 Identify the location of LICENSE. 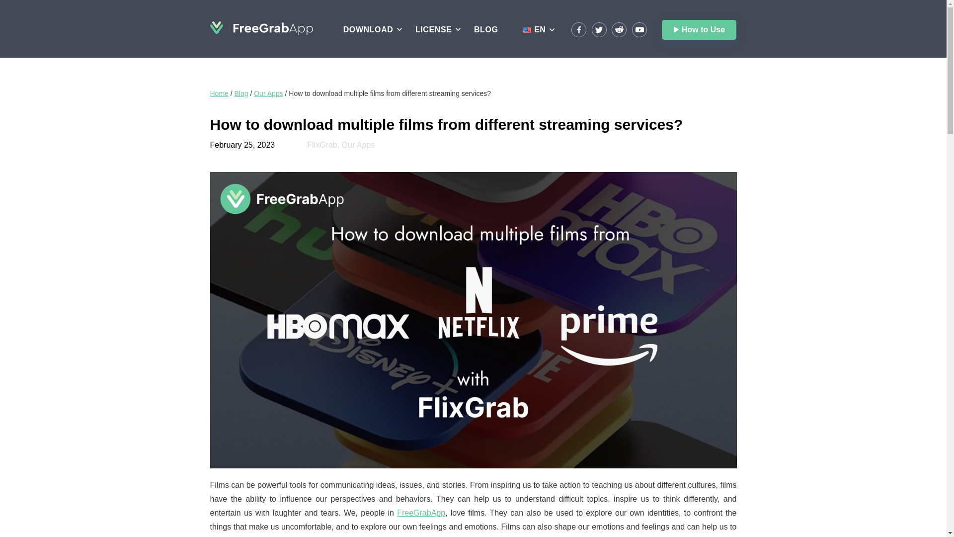
(433, 29).